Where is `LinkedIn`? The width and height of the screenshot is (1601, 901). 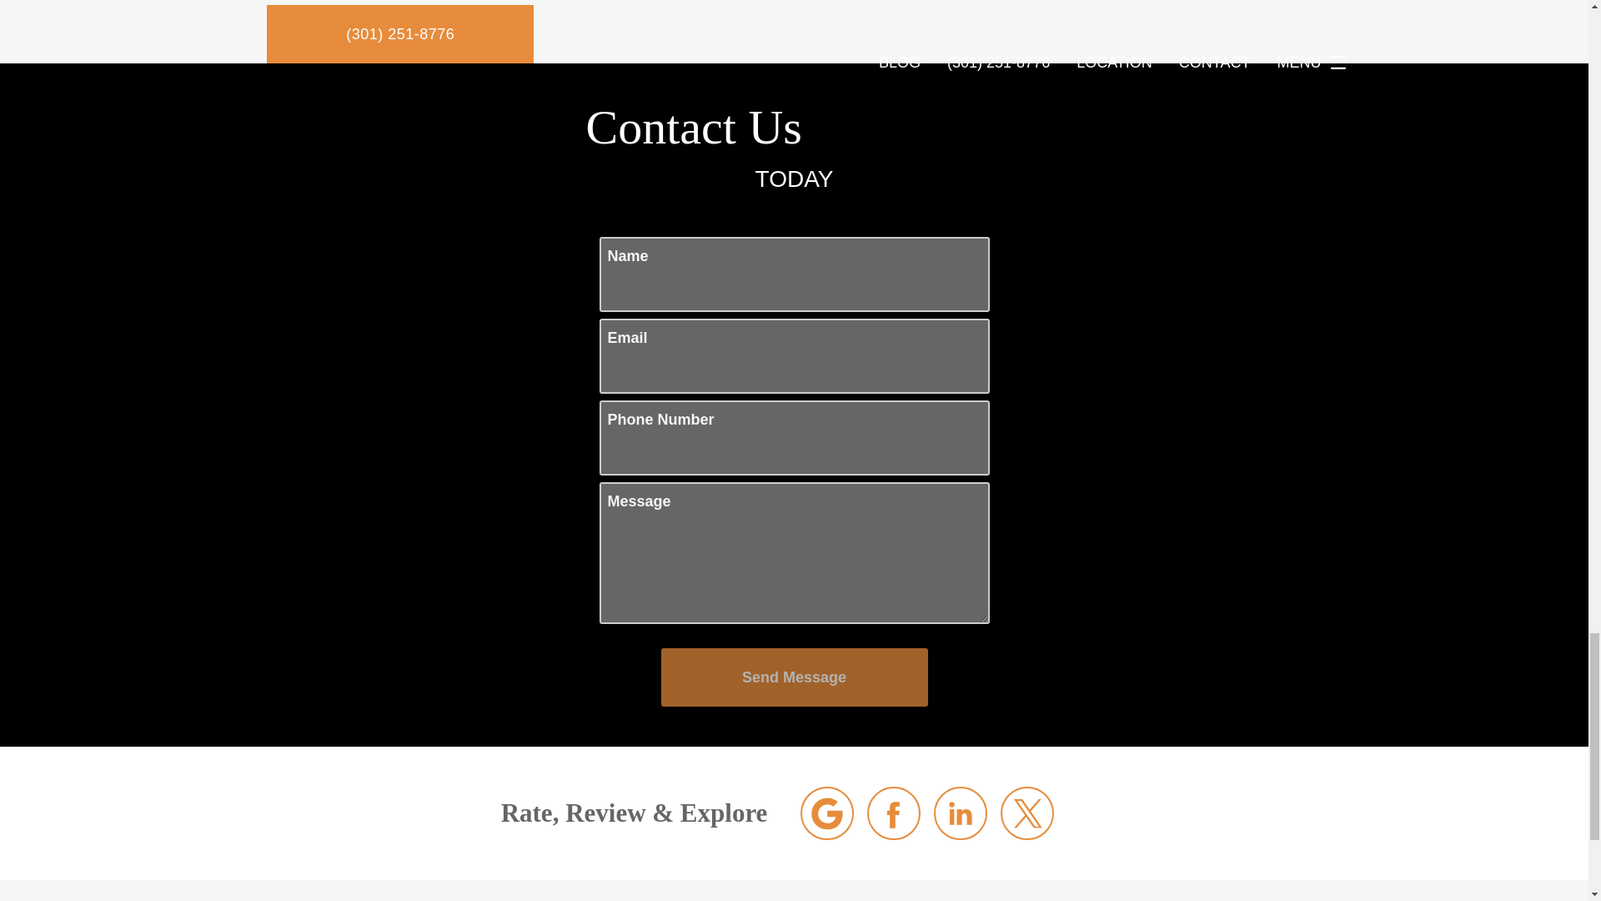 LinkedIn is located at coordinates (961, 813).